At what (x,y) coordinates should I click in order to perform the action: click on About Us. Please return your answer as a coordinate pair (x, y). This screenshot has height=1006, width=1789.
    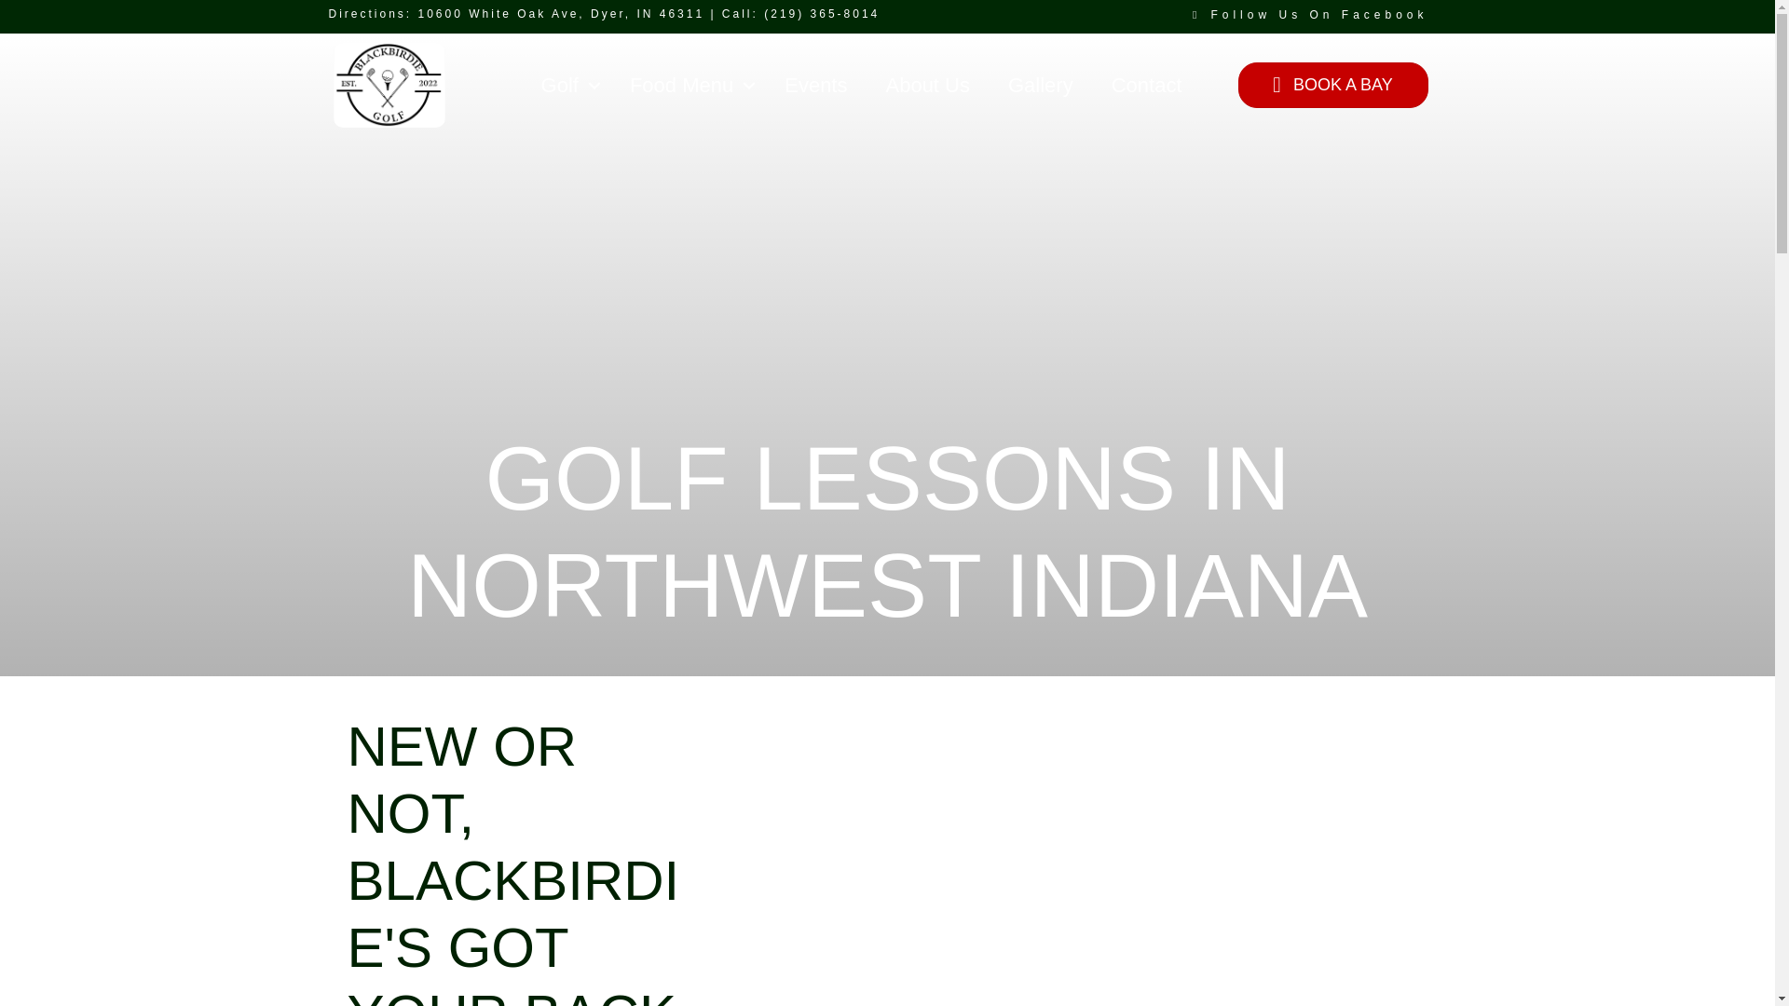
    Looking at the image, I should click on (927, 86).